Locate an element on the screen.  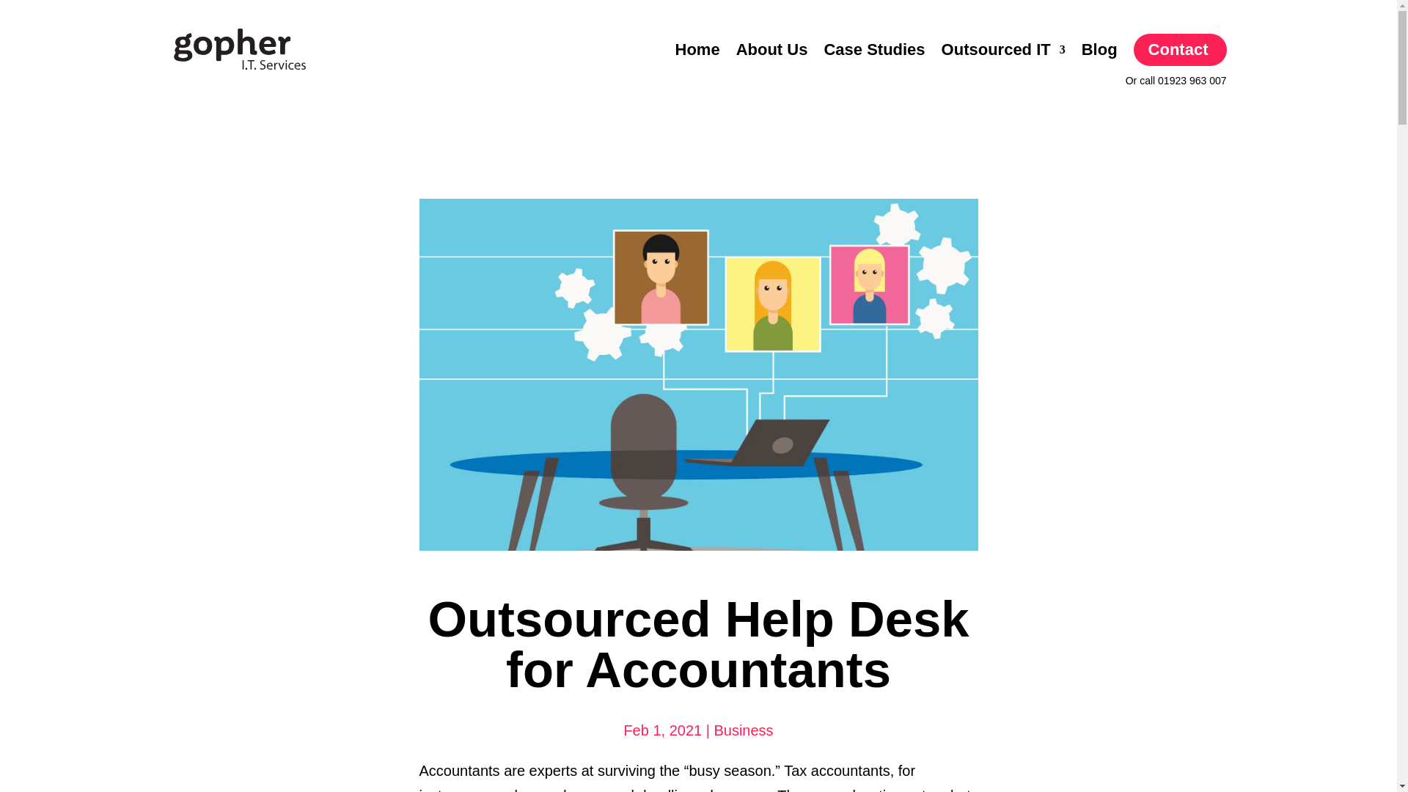
Outsourced IT is located at coordinates (1003, 50).